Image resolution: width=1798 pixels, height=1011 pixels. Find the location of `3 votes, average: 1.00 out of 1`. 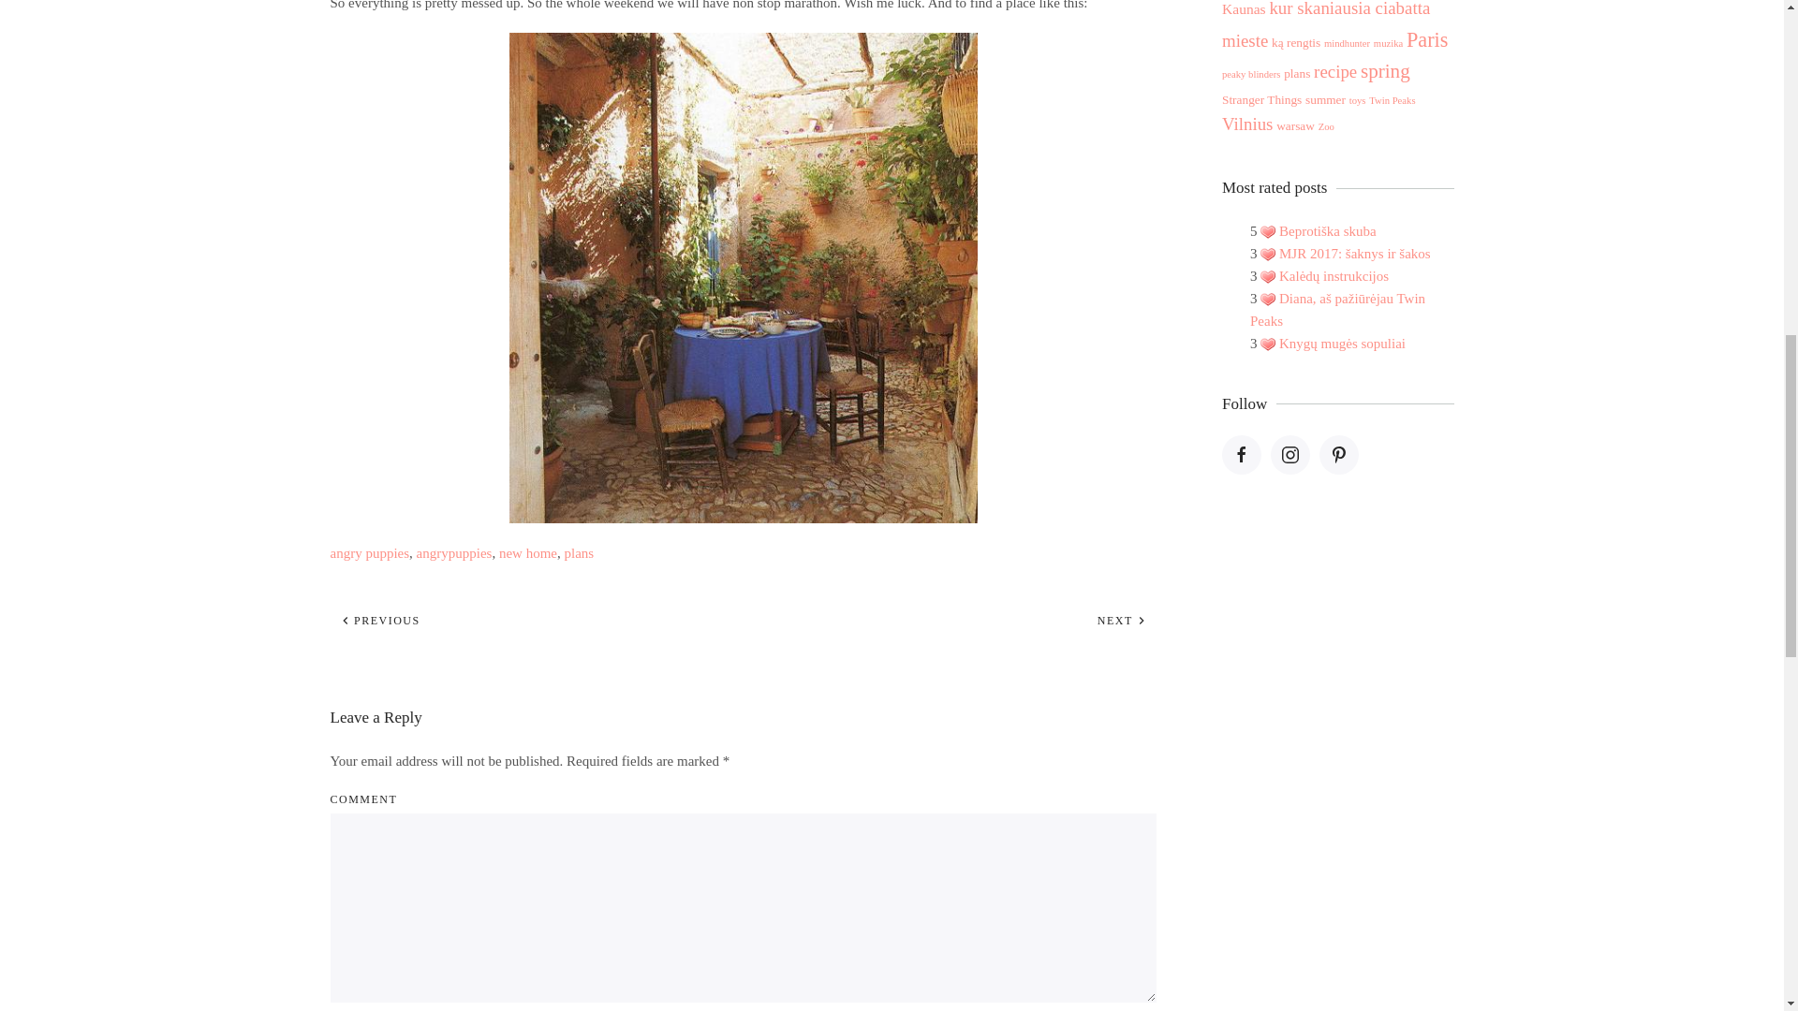

3 votes, average: 1.00 out of 1 is located at coordinates (1267, 300).